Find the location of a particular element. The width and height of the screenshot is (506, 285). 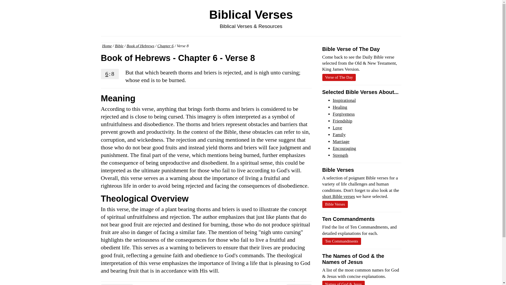

Bible is located at coordinates (119, 46).